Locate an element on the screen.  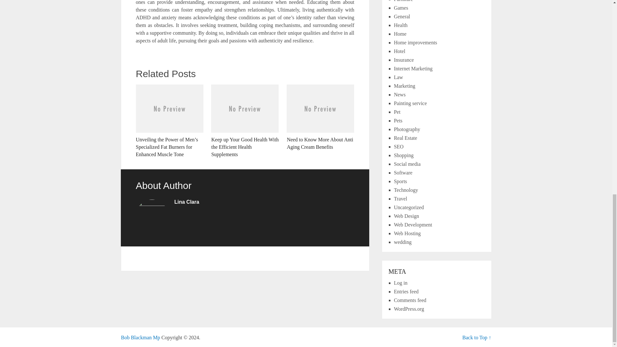
General is located at coordinates (402, 17).